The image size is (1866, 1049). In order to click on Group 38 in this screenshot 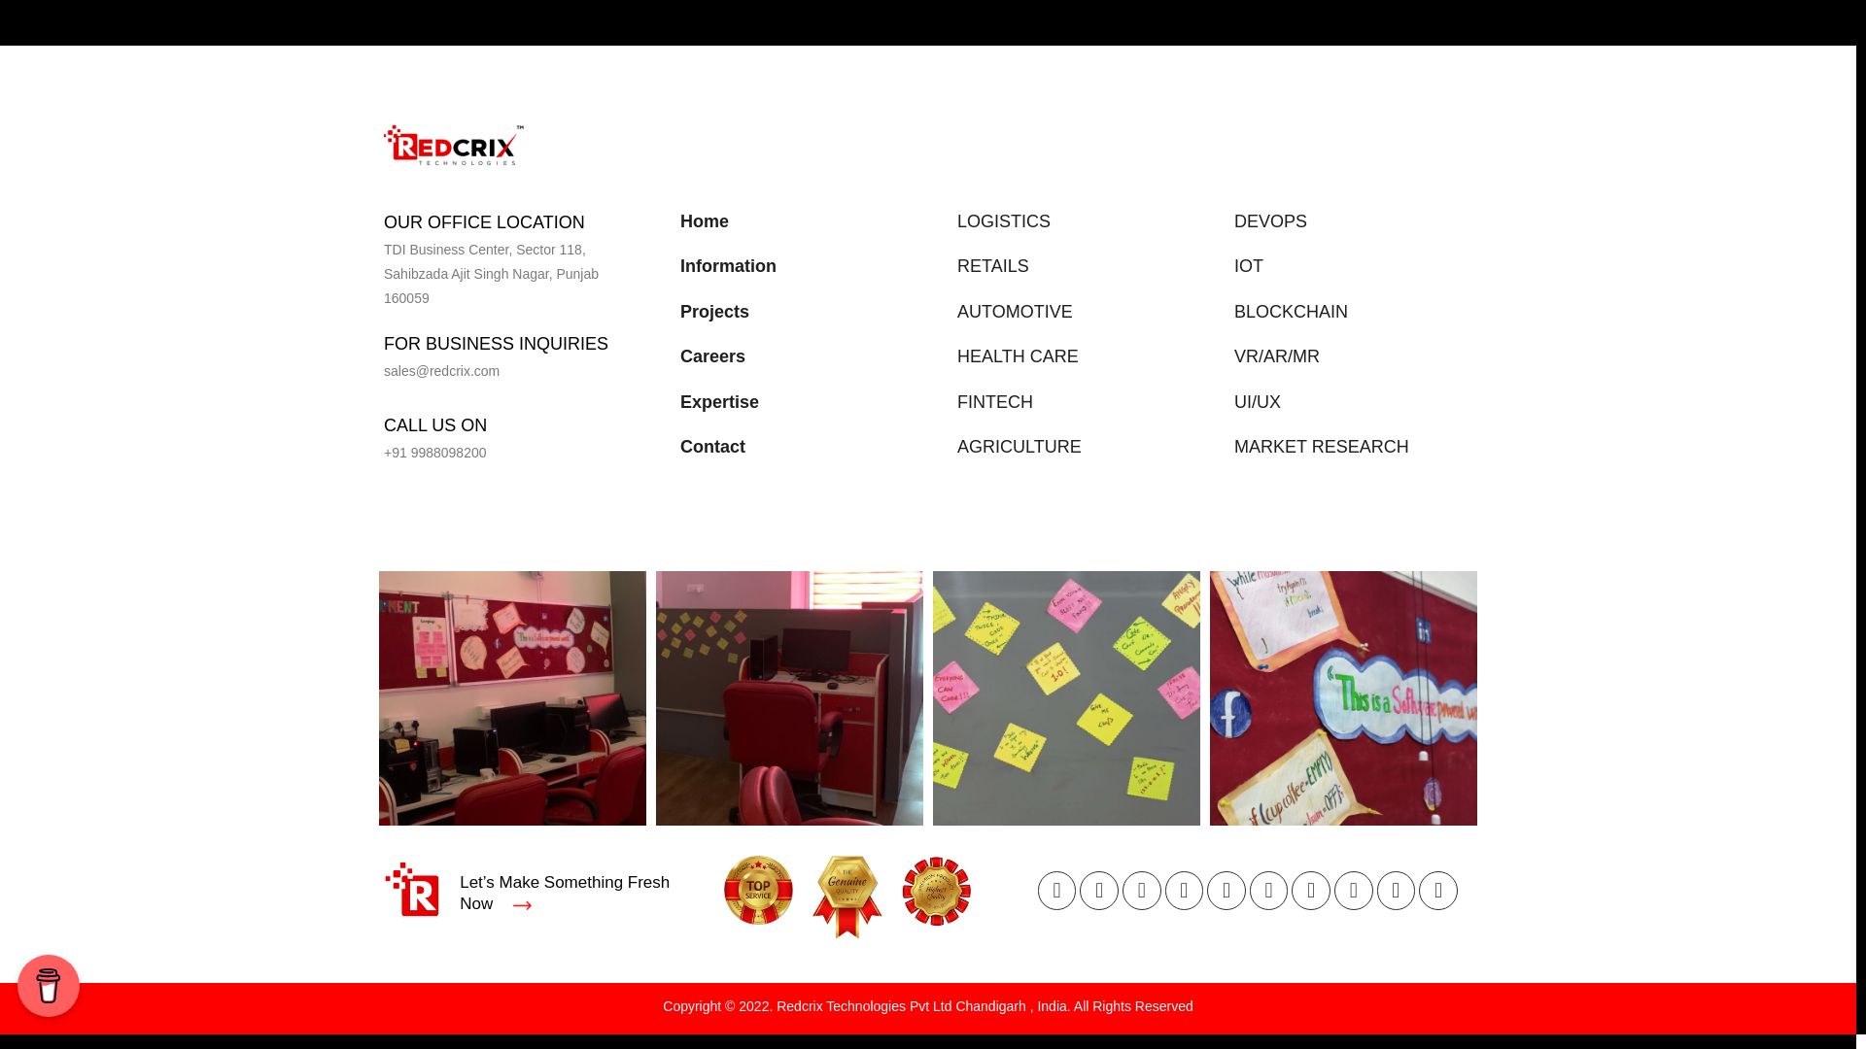, I will do `click(457, 144)`.